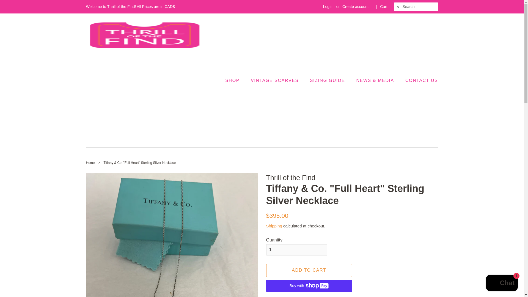 Image resolution: width=528 pixels, height=297 pixels. Describe the element at coordinates (355, 7) in the screenshot. I see `Create account` at that location.